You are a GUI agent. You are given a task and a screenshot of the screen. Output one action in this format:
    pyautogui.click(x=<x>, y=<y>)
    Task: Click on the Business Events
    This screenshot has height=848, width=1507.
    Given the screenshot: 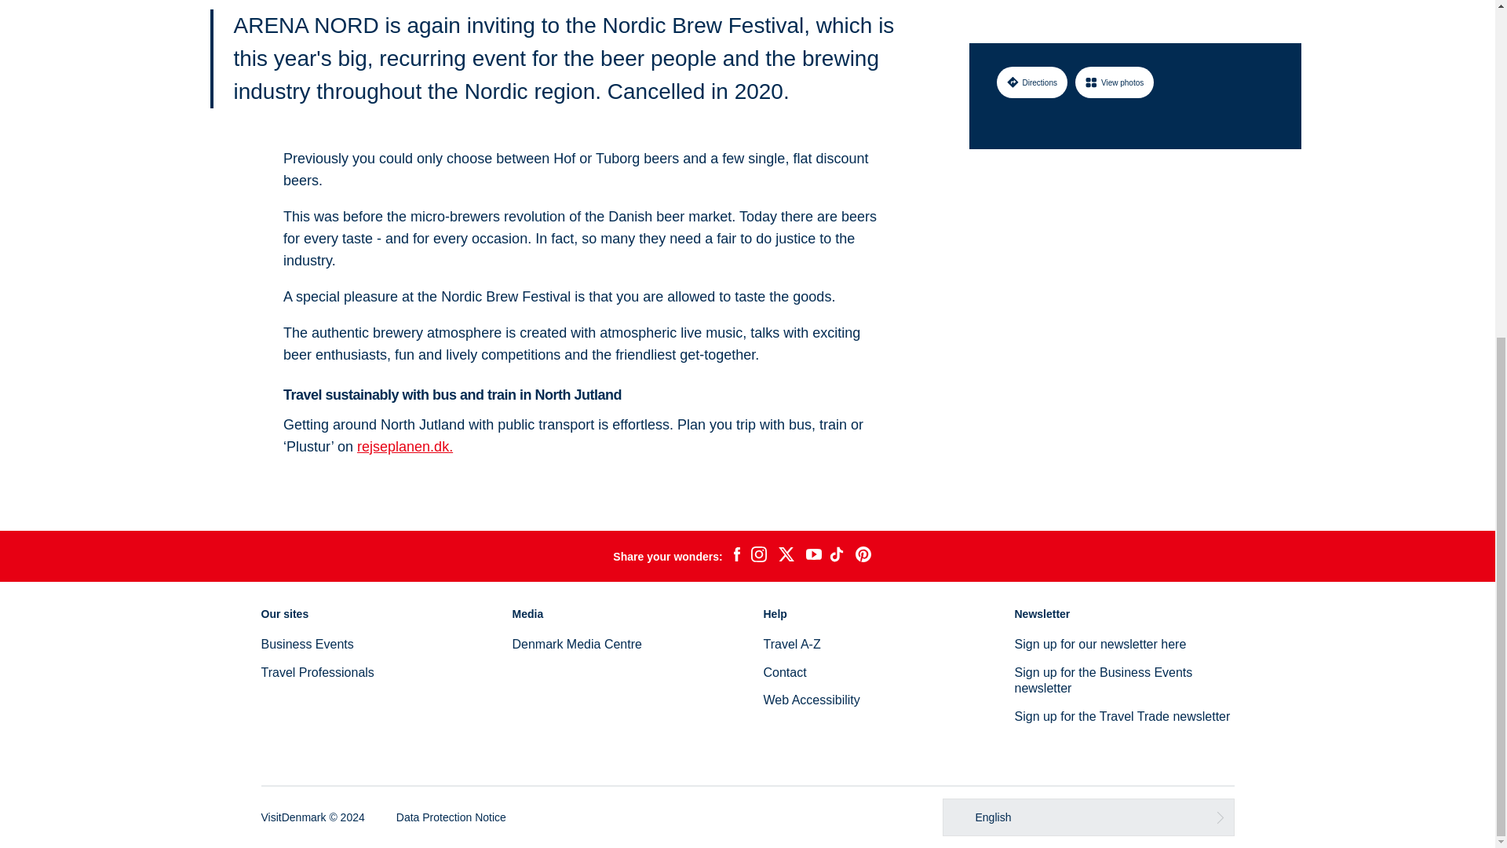 What is the action you would take?
    pyautogui.click(x=306, y=644)
    